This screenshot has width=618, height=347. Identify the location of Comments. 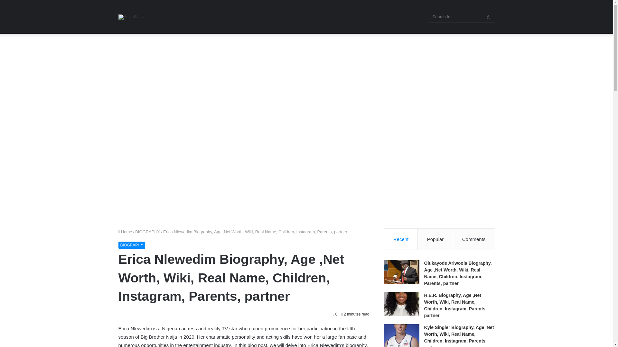
(474, 239).